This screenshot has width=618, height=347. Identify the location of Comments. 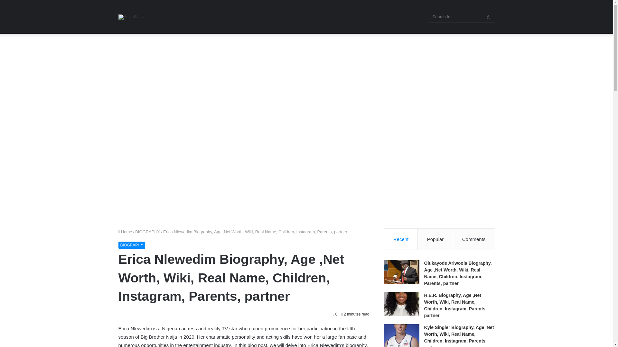
(474, 239).